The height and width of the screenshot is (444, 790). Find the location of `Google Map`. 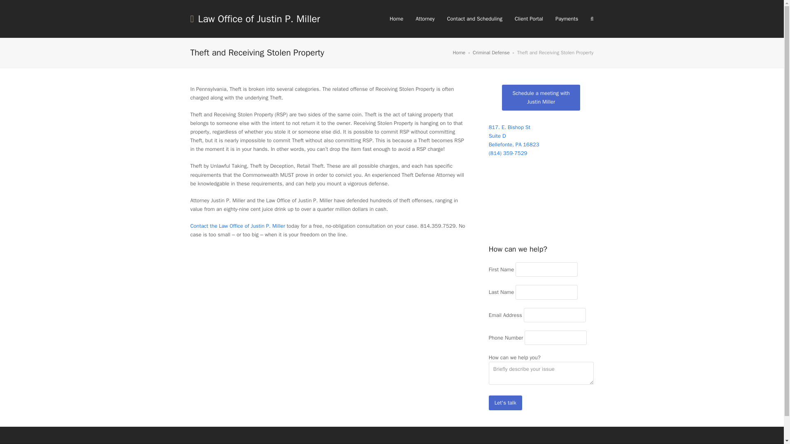

Google Map is located at coordinates (541, 201).